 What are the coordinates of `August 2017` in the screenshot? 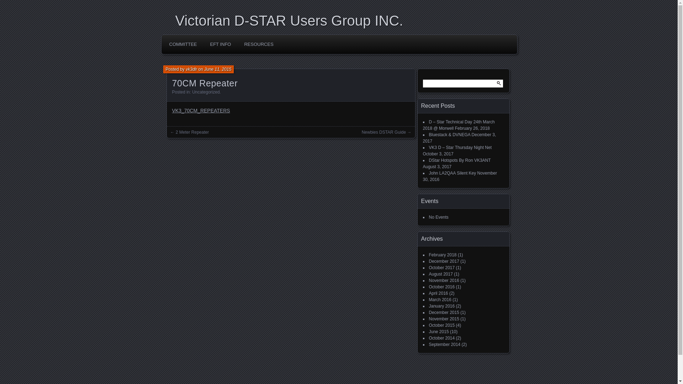 It's located at (441, 274).